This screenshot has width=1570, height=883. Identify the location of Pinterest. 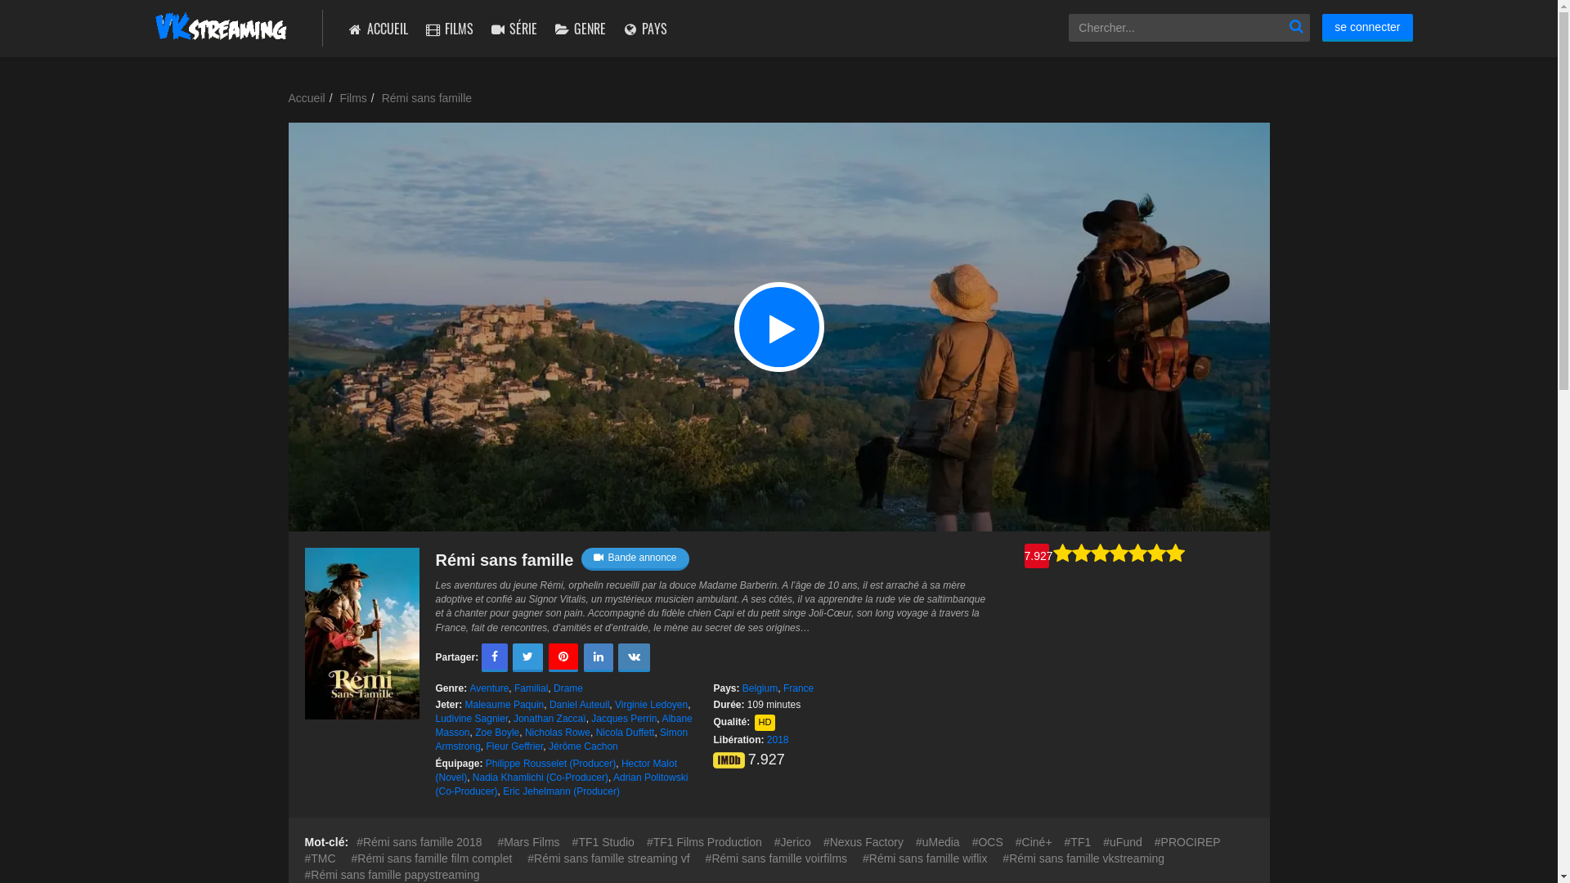
(563, 657).